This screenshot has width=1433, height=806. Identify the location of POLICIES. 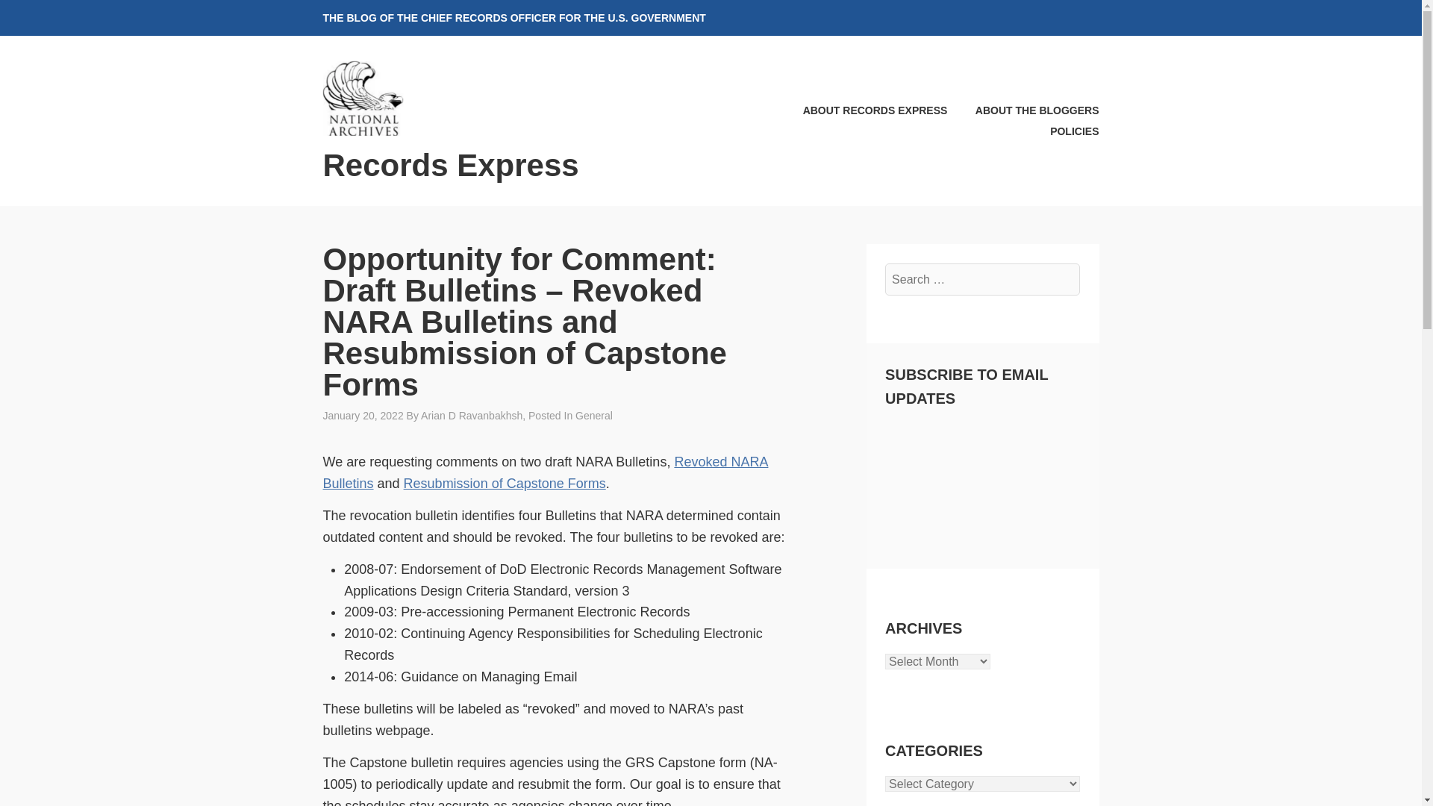
(1062, 131).